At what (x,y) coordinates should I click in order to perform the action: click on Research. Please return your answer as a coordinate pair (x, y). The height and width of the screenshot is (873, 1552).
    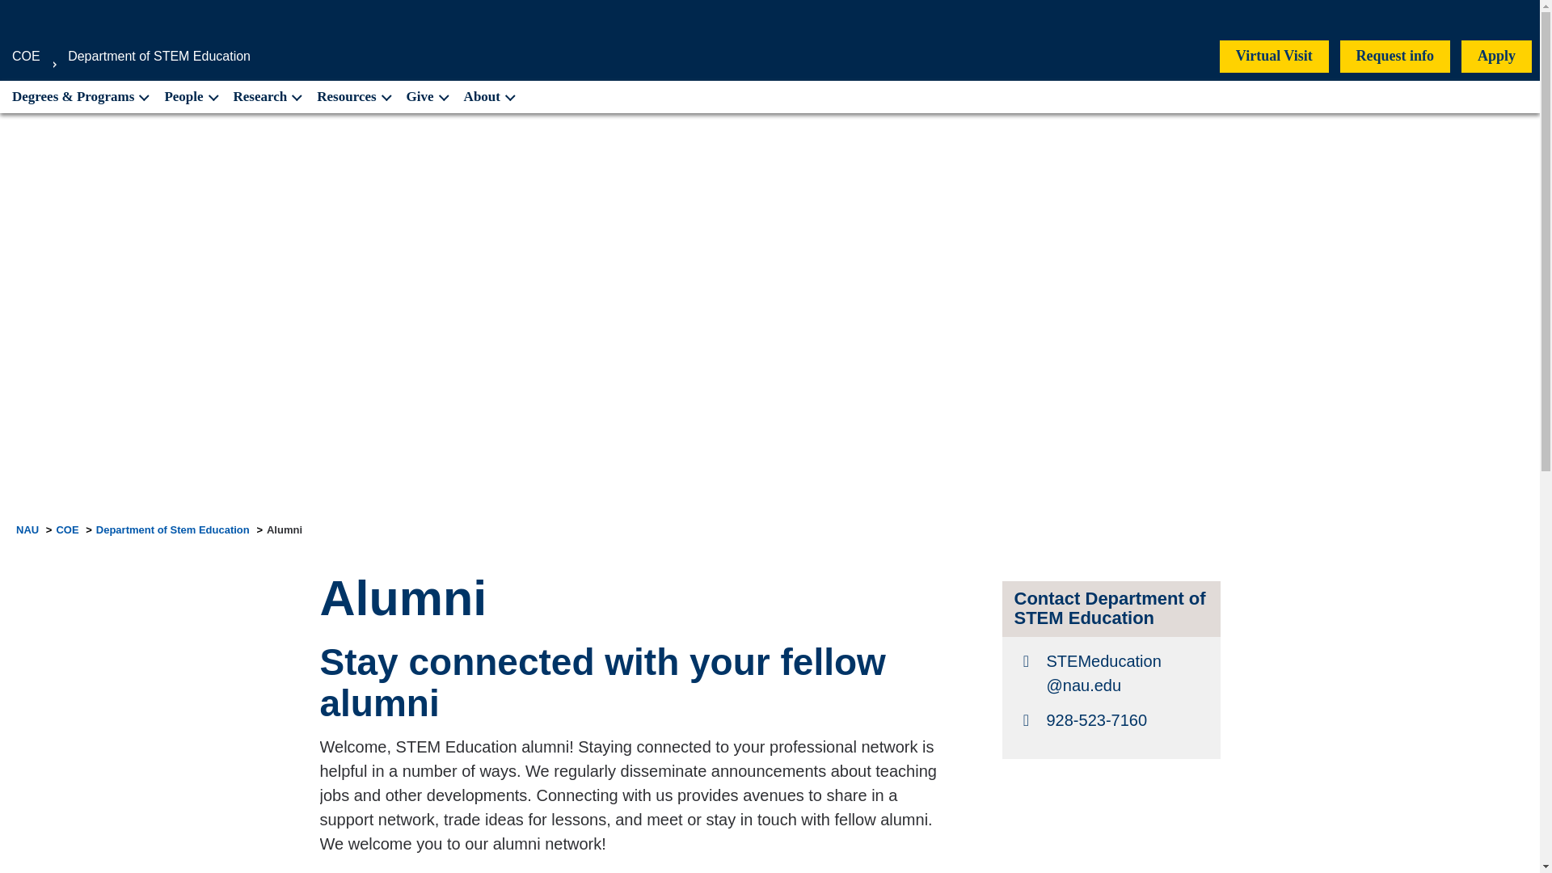
    Looking at the image, I should click on (267, 97).